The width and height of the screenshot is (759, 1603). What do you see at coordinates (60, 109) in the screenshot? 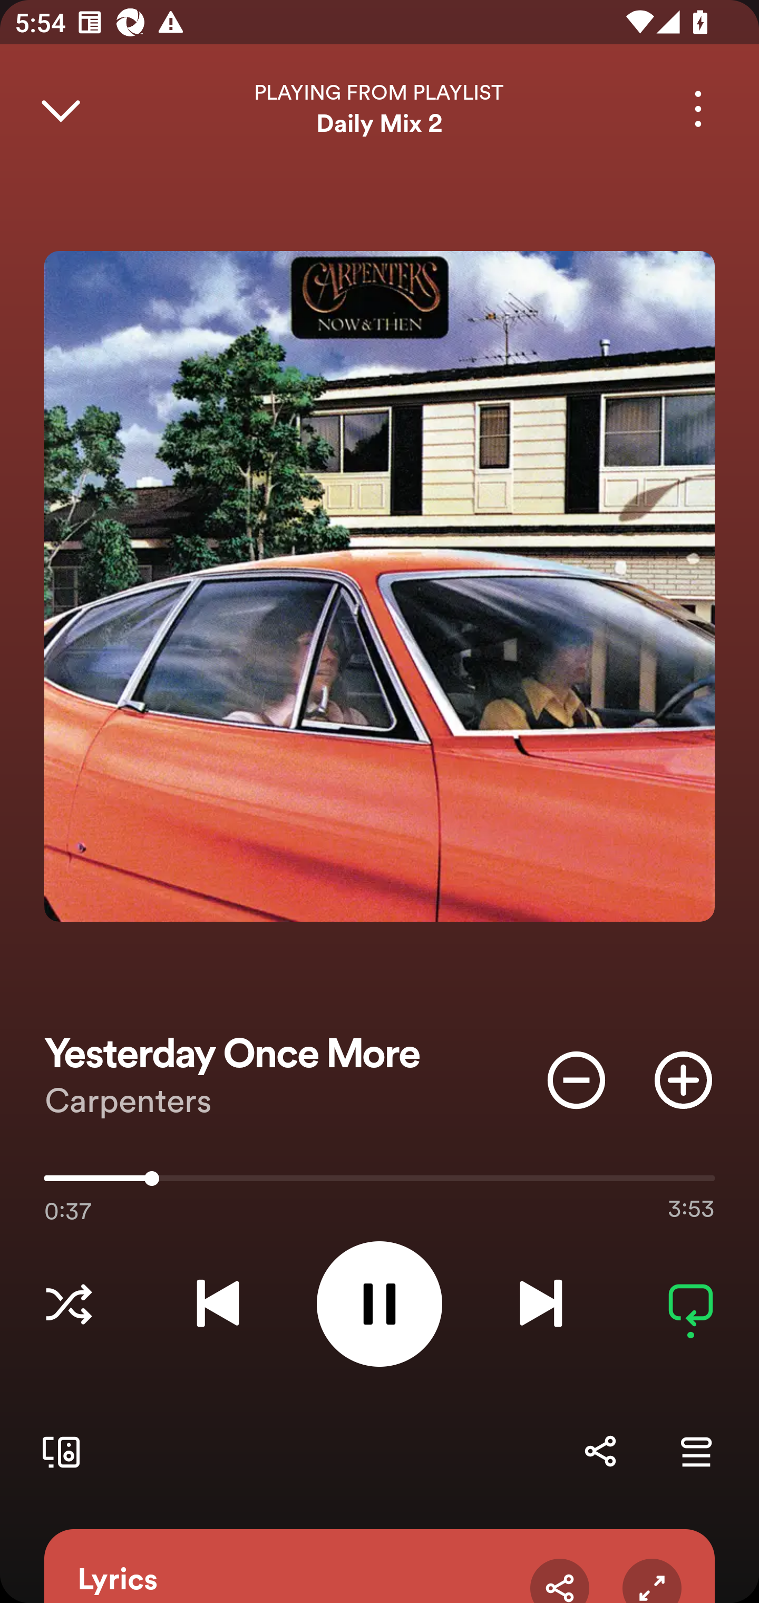
I see `Close` at bounding box center [60, 109].